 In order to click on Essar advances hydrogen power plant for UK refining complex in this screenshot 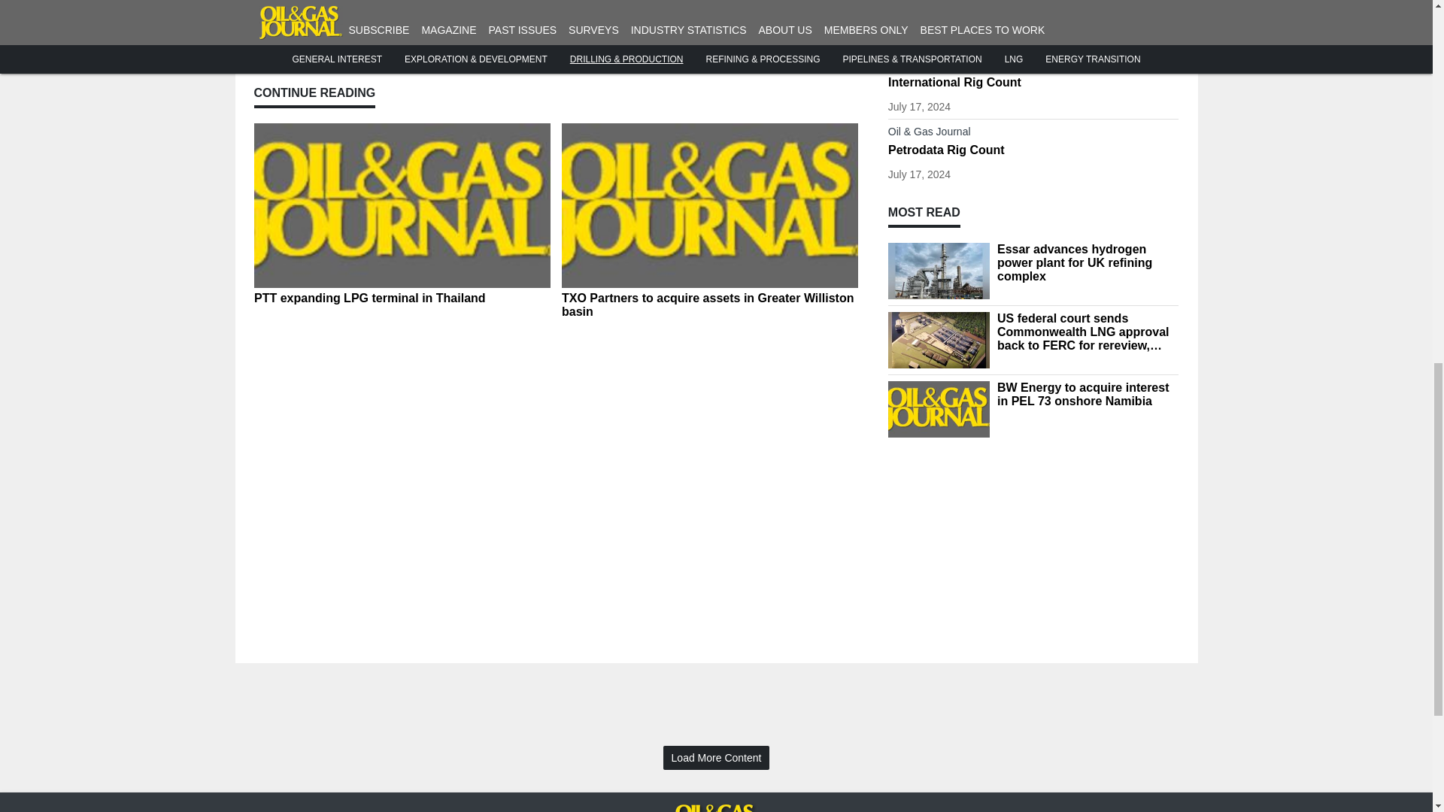, I will do `click(1088, 262)`.